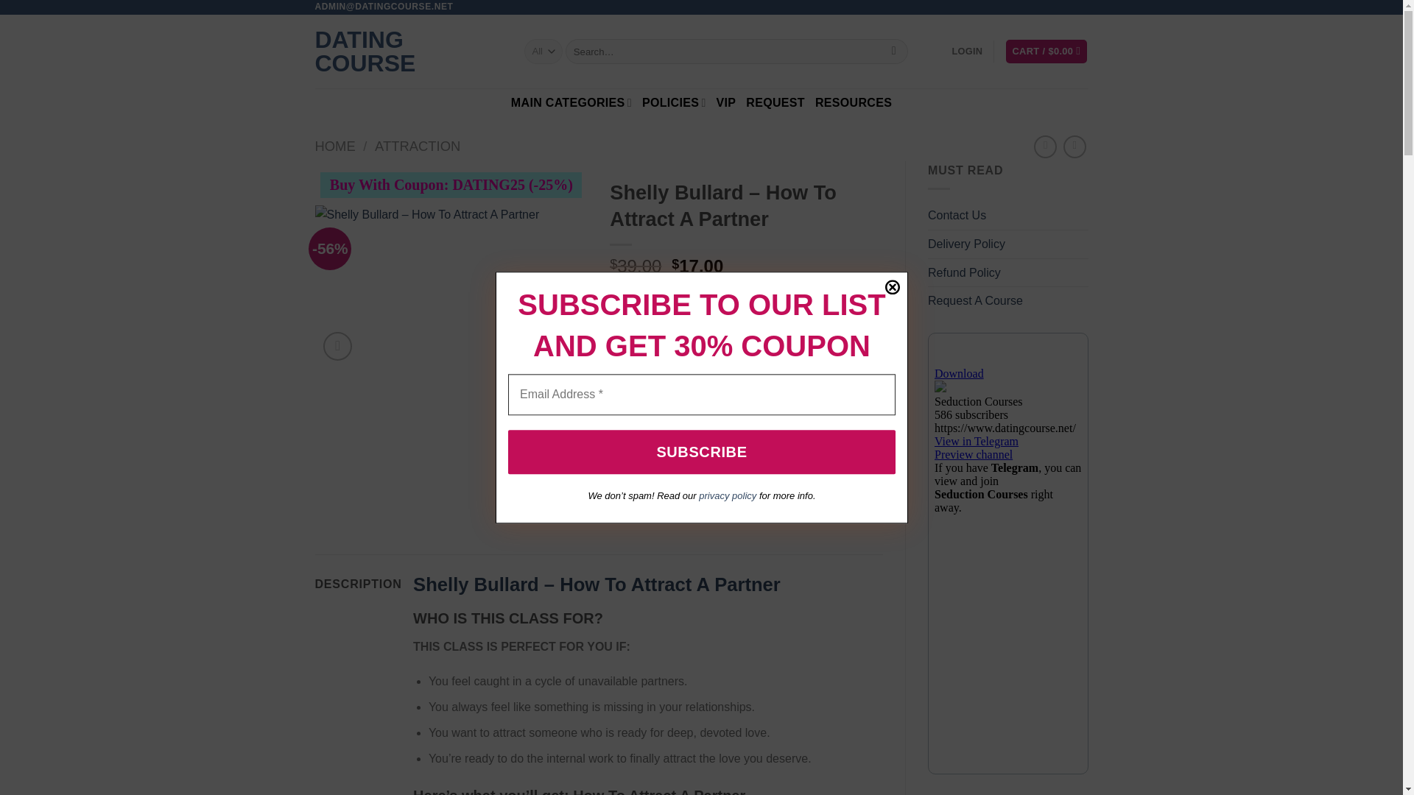  Describe the element at coordinates (641, 333) in the screenshot. I see `1` at that location.